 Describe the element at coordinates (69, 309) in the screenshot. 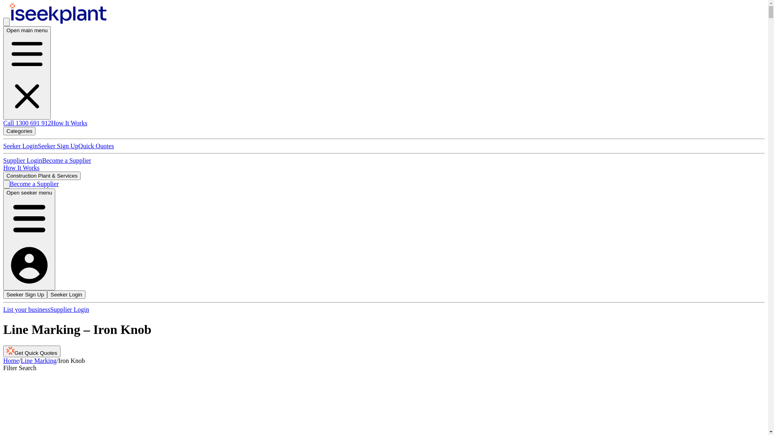

I see `Supplier Login` at that location.